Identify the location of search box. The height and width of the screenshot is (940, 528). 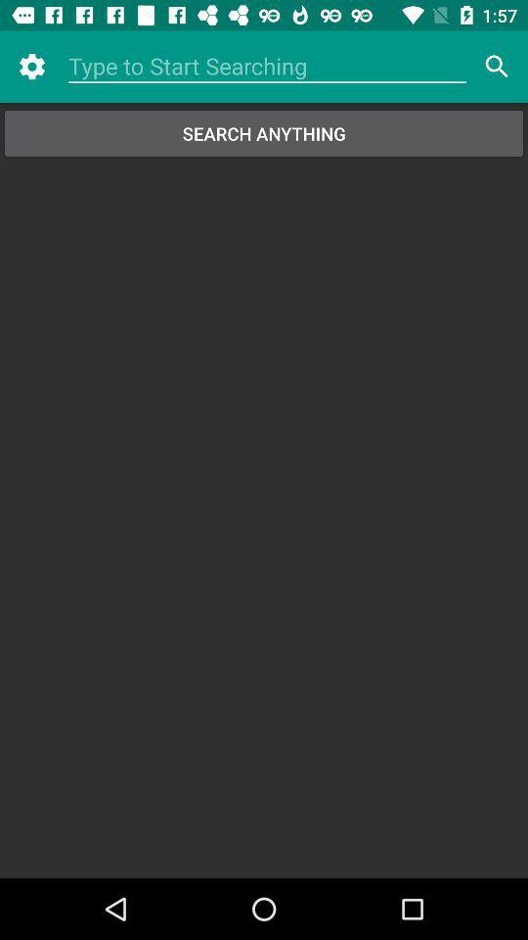
(268, 67).